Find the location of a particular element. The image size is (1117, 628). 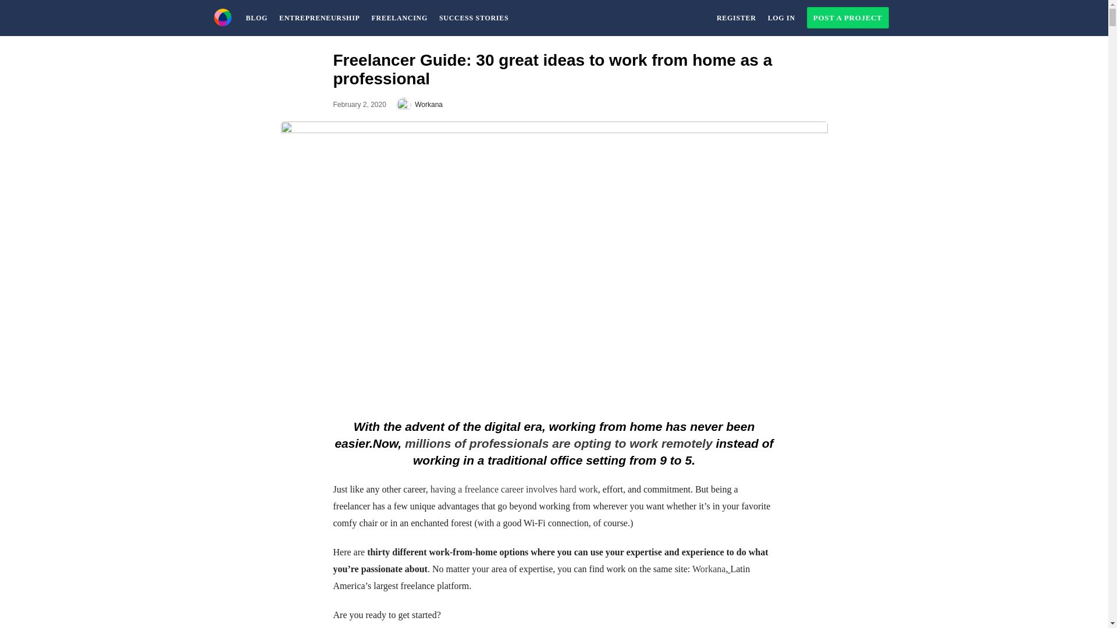

SUCCESS STORIES is located at coordinates (474, 17).